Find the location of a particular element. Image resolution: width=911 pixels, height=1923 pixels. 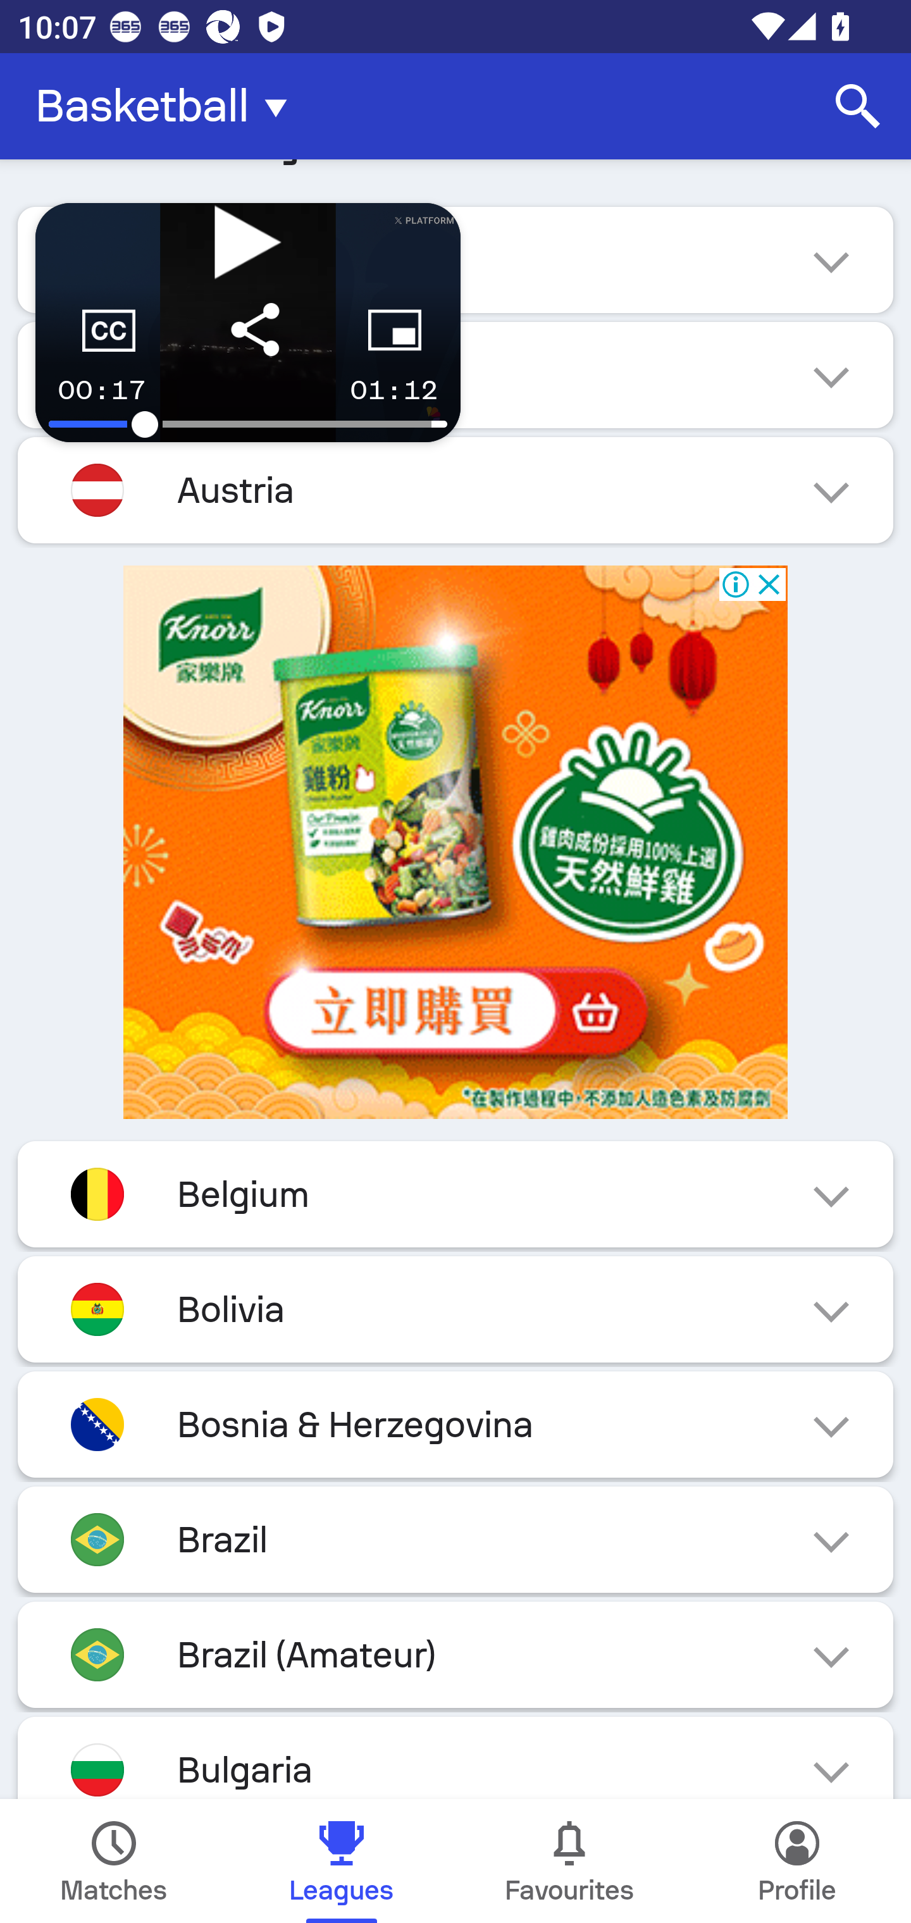

Matches is located at coordinates (114, 1861).